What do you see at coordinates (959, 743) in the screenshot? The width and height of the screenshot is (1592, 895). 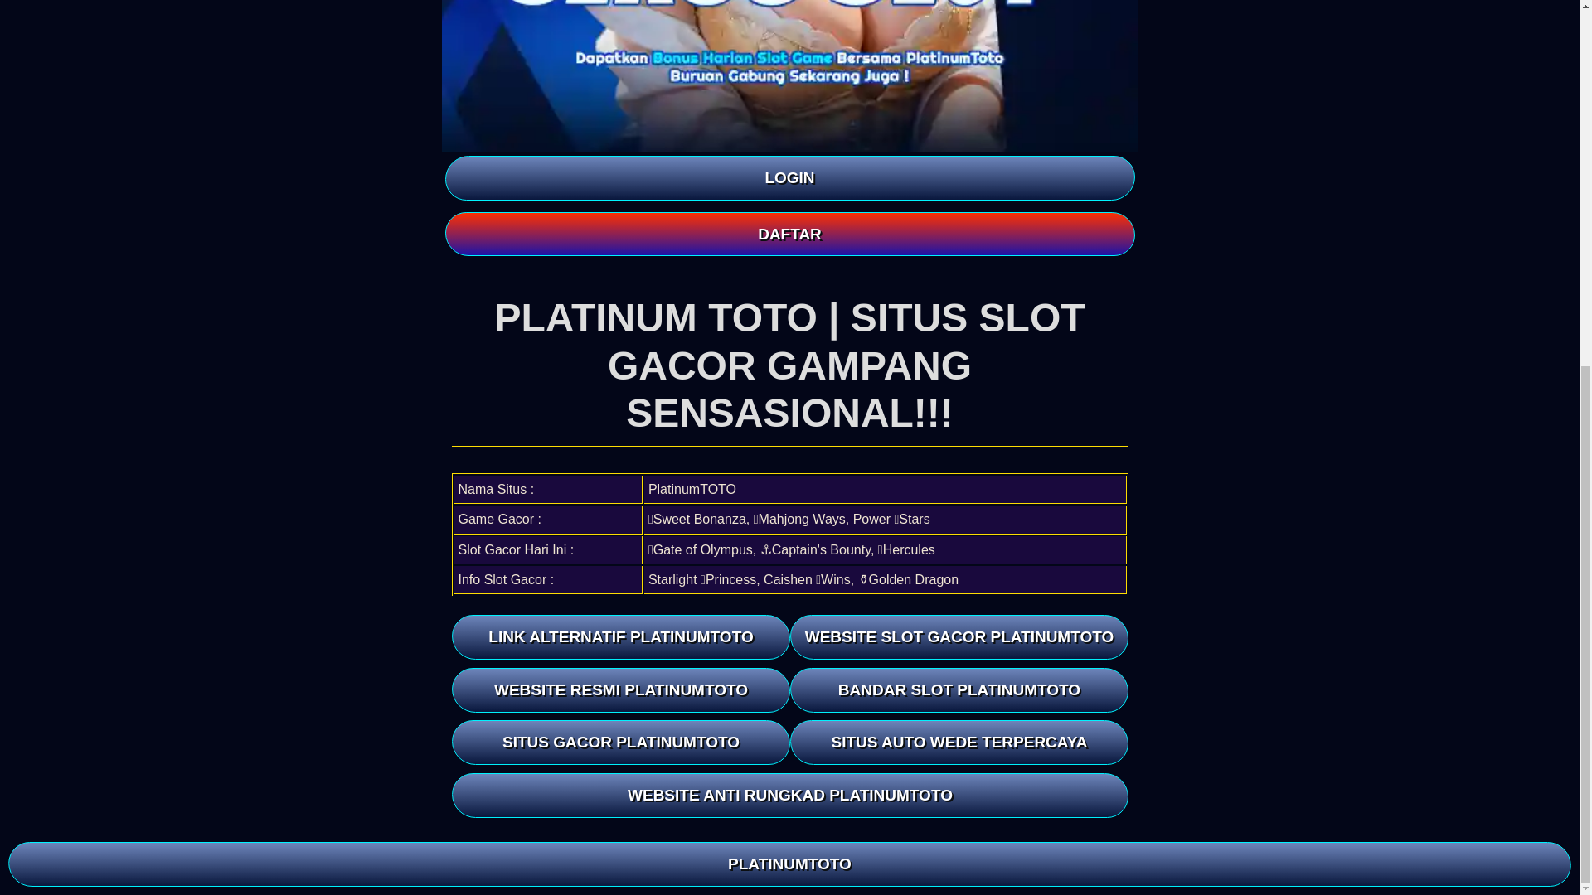 I see `SITUS AUTO WEDE TERPERCAYA` at bounding box center [959, 743].